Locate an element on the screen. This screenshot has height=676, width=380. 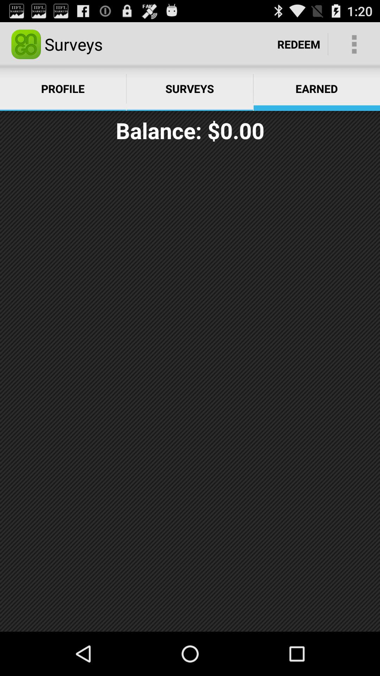
select app to the right of surveys icon is located at coordinates (299, 44).